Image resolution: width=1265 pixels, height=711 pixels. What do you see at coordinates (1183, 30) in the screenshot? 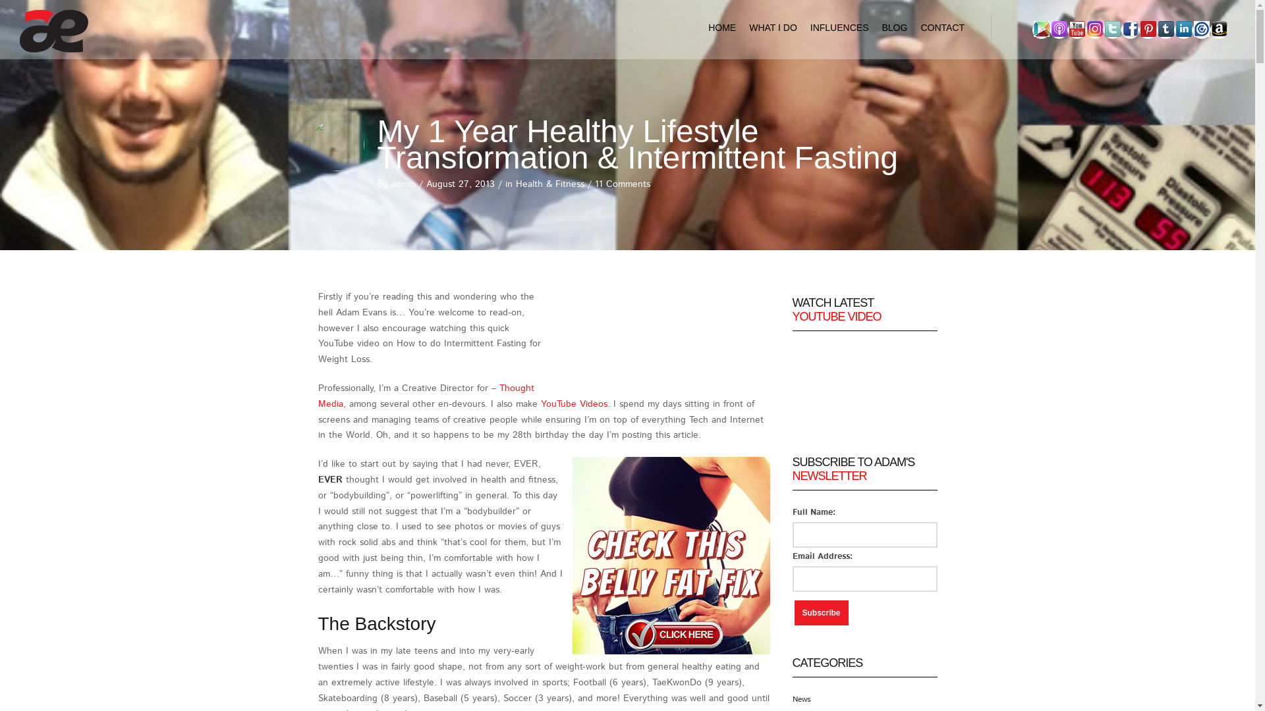
I see `Online Marketing Expert` at bounding box center [1183, 30].